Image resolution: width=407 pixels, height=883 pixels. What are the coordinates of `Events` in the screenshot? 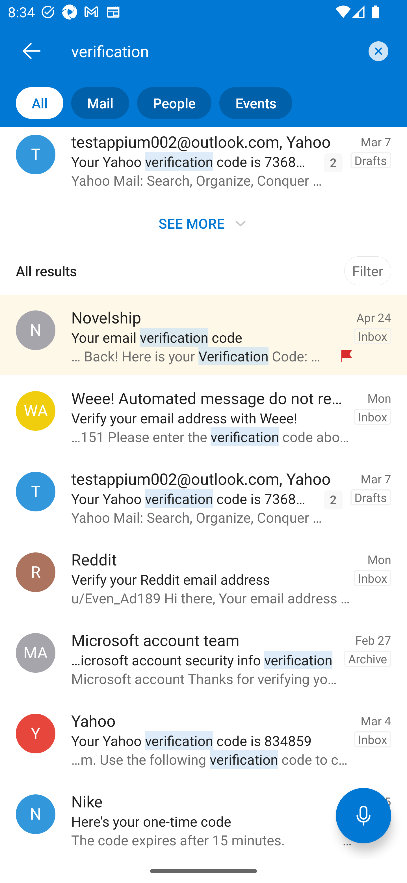 It's located at (252, 103).